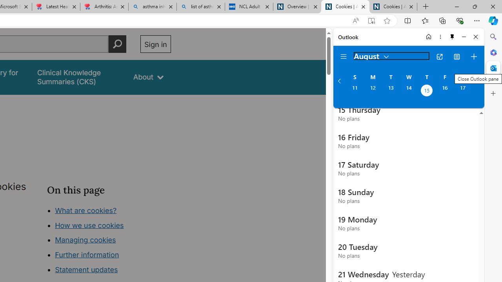  Describe the element at coordinates (457, 56) in the screenshot. I see `View Switcher. Current view is Agenda view` at that location.